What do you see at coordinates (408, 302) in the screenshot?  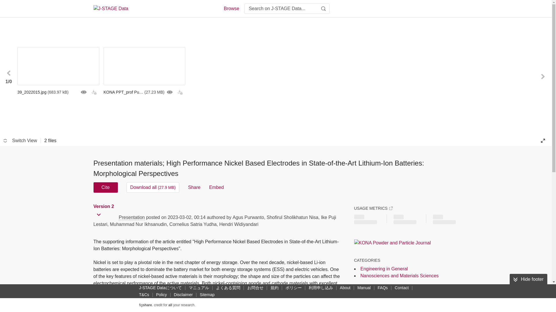 I see `Li-ion batteries` at bounding box center [408, 302].